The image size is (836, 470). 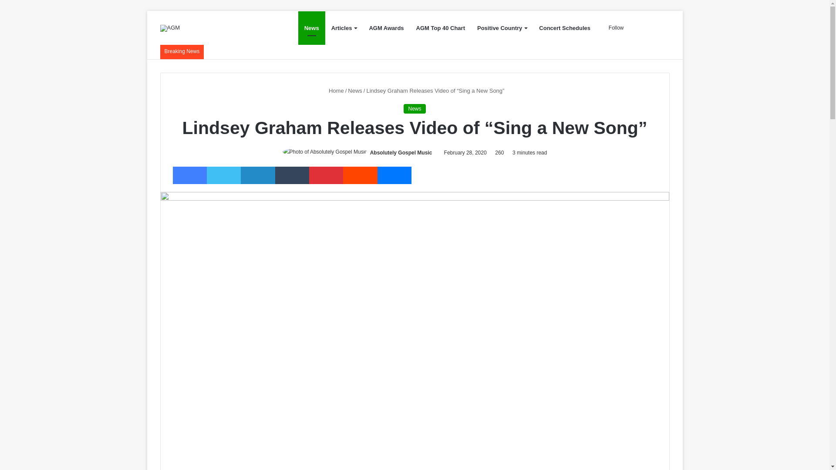 What do you see at coordinates (502, 28) in the screenshot?
I see `Positive Country` at bounding box center [502, 28].